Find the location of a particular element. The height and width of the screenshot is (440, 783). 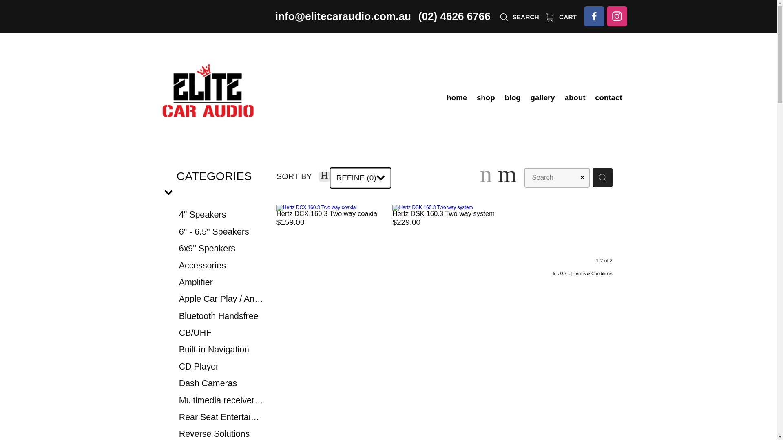

Reverse Solutions is located at coordinates (221, 433).